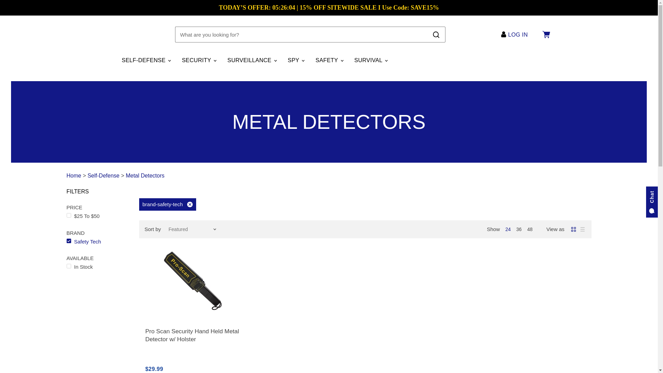  I want to click on ACCOUNT ICON, so click(503, 34).